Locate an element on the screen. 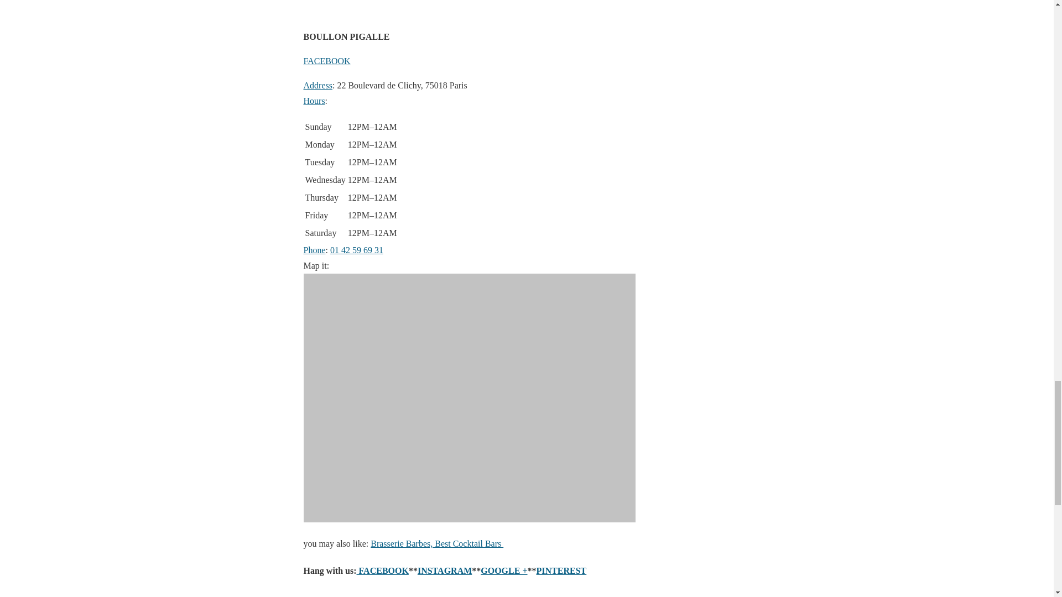 This screenshot has width=1062, height=597. Phone is located at coordinates (314, 250).